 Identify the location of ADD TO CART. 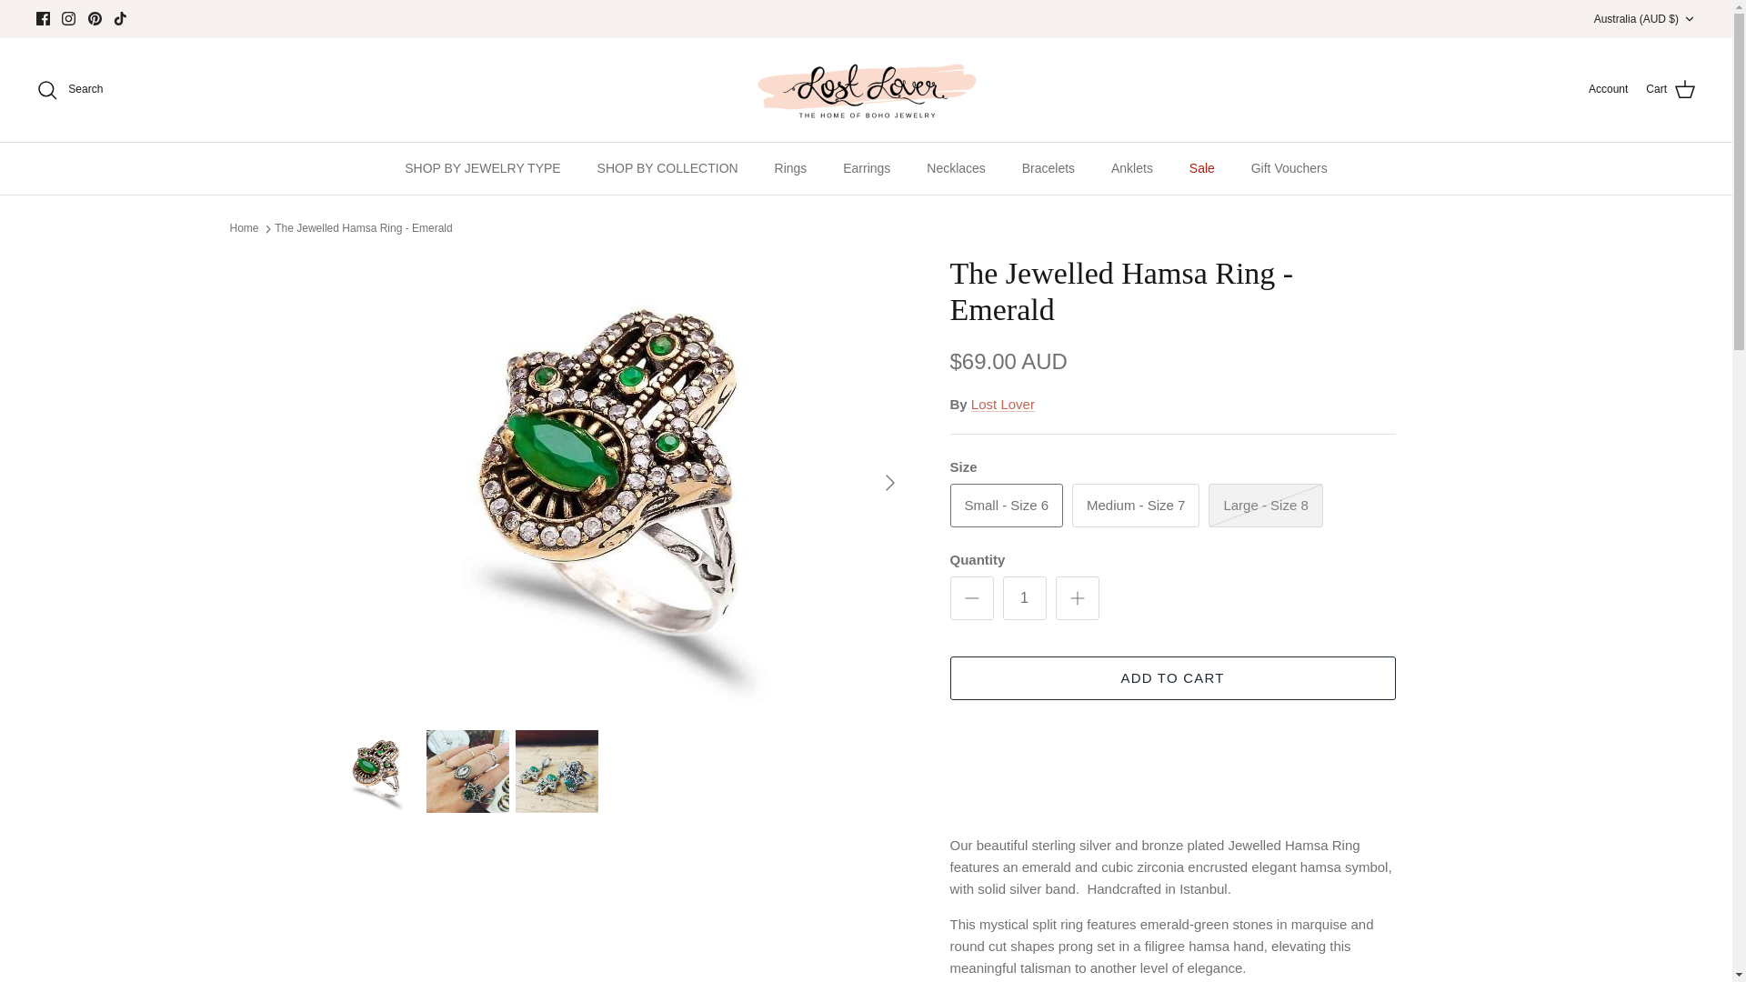
(1172, 678).